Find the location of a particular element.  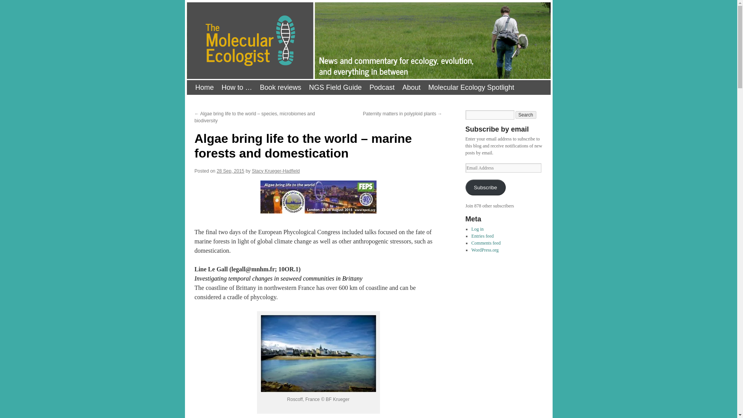

Book reviews is located at coordinates (281, 87).